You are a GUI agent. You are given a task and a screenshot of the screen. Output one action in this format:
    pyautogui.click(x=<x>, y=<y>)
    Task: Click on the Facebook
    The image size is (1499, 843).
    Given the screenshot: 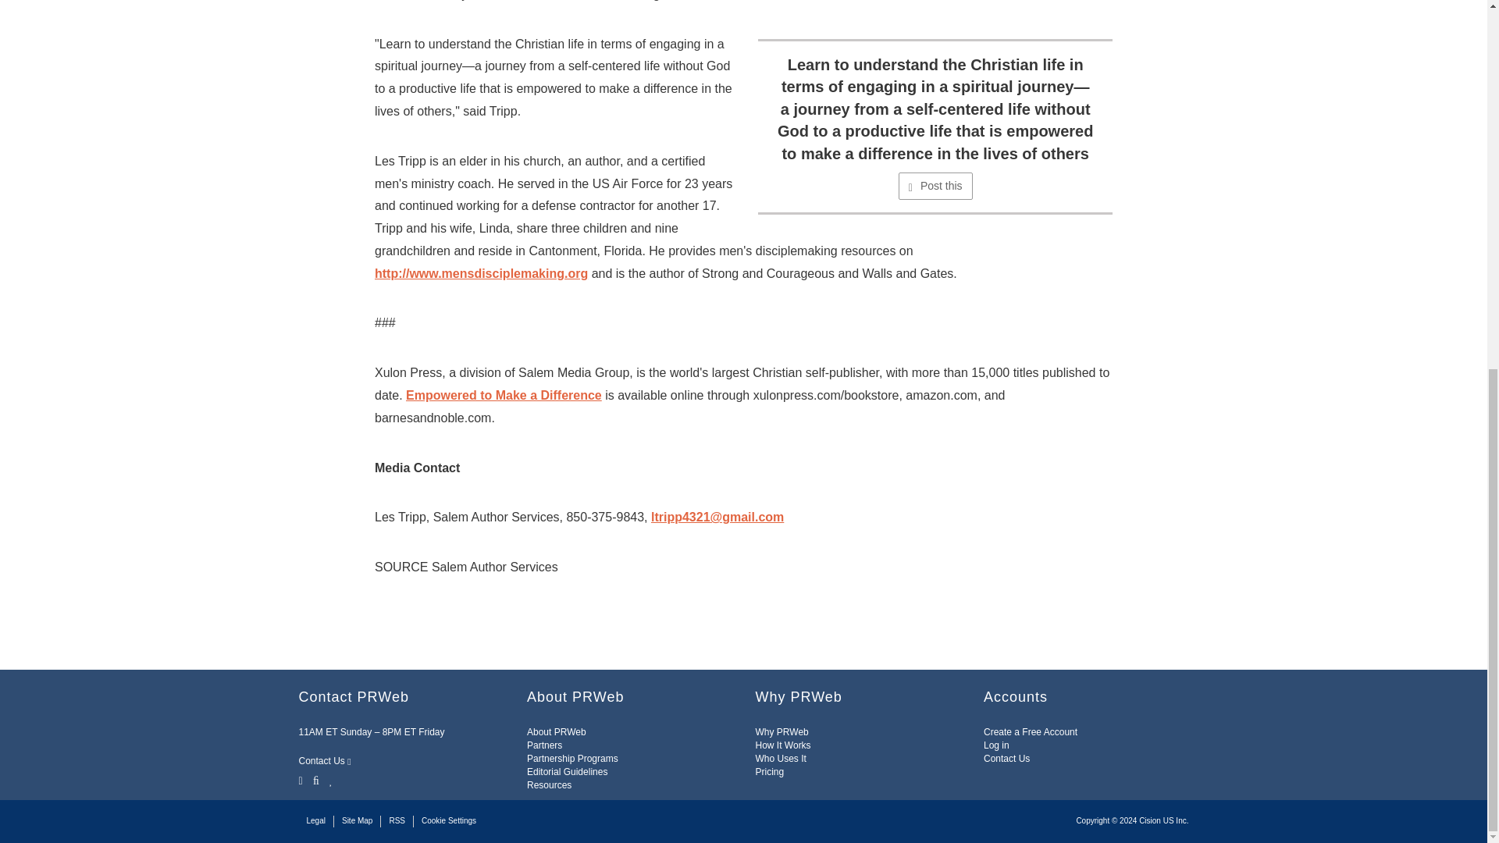 What is the action you would take?
    pyautogui.click(x=315, y=779)
    